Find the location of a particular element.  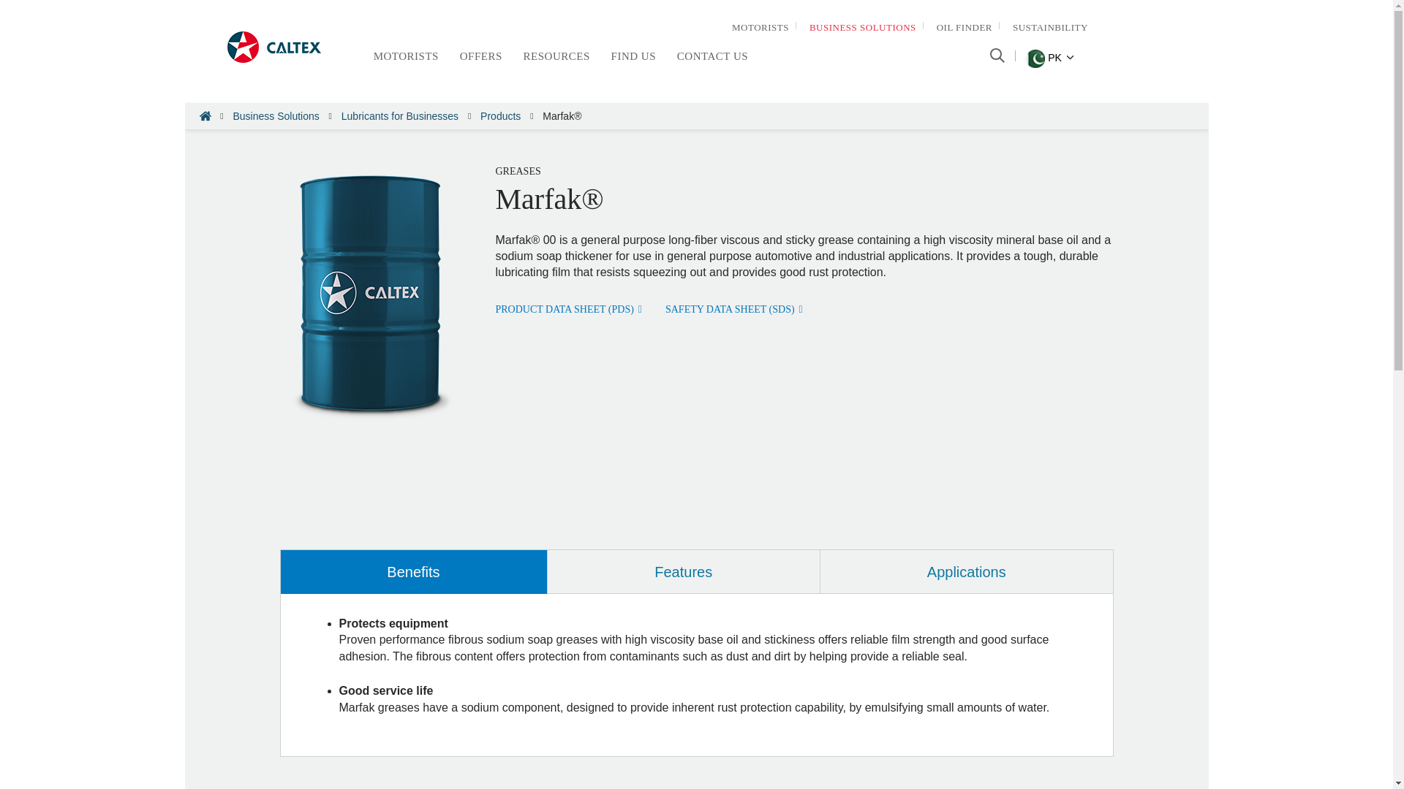

CONTACT US is located at coordinates (712, 56).